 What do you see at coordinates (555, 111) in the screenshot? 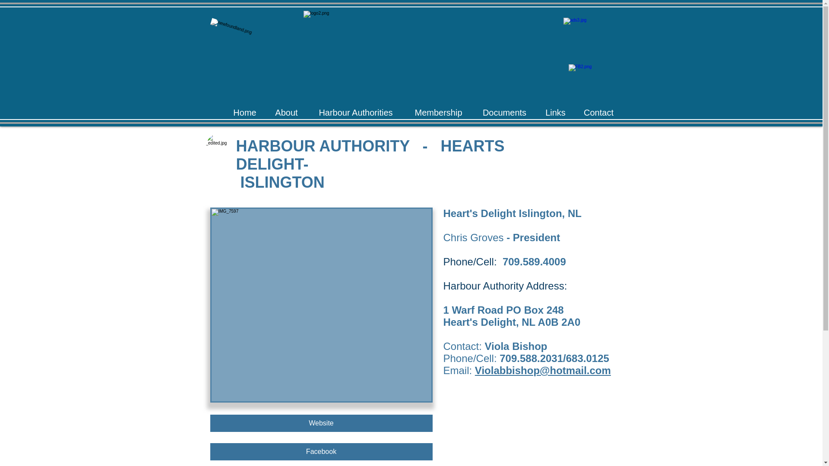
I see `Links` at bounding box center [555, 111].